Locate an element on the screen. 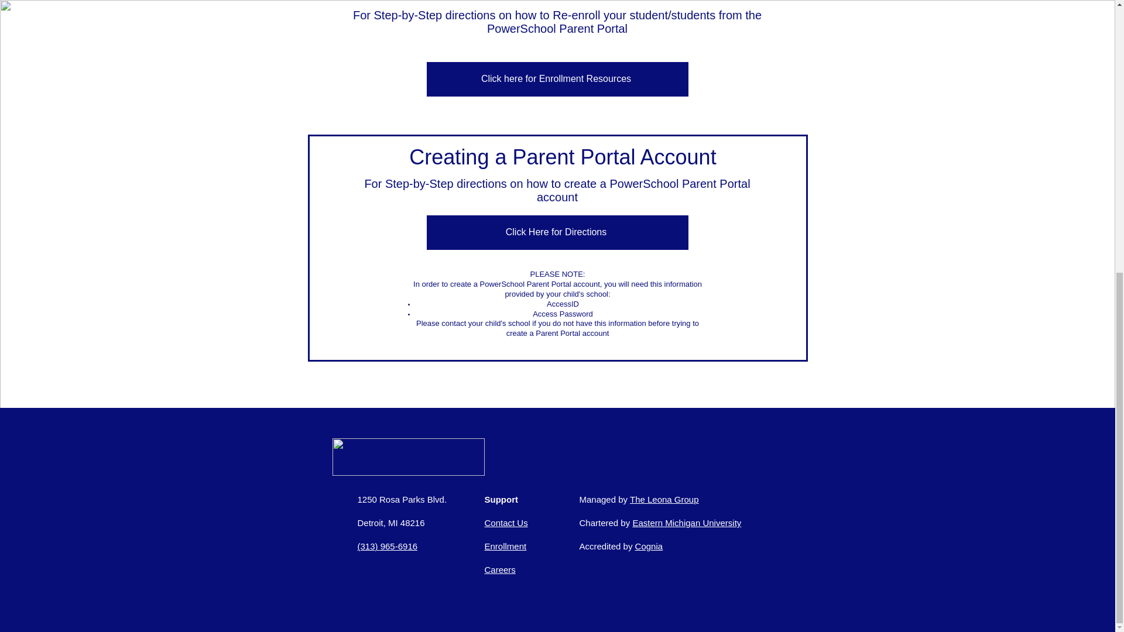 The width and height of the screenshot is (1124, 632). Click here for Enrollment Resources is located at coordinates (557, 79).